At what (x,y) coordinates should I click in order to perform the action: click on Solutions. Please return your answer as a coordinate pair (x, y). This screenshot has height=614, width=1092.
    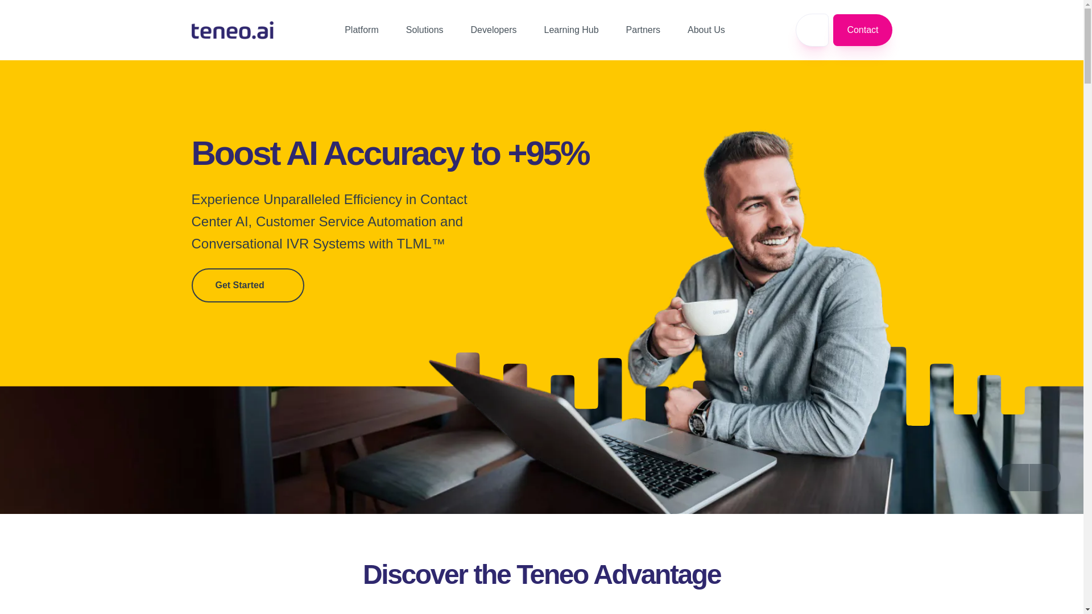
    Looking at the image, I should click on (432, 30).